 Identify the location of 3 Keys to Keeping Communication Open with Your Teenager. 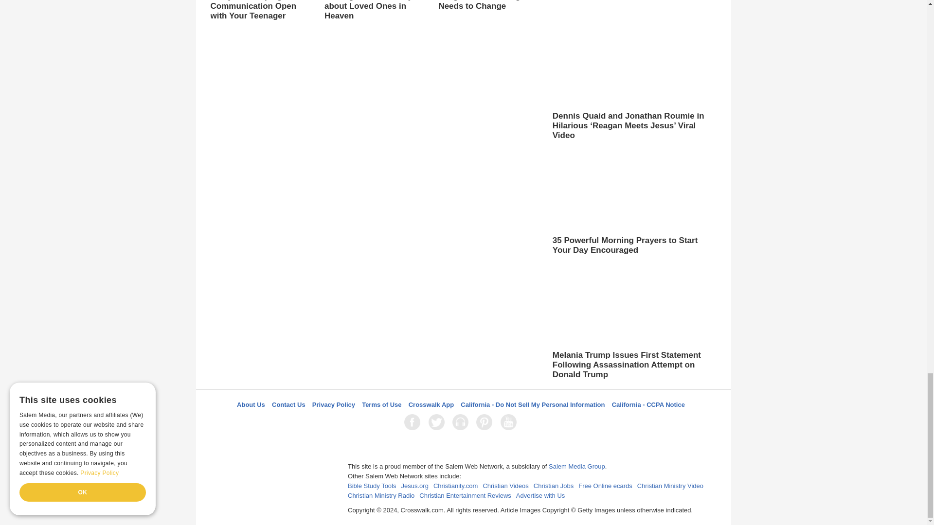
(260, 11).